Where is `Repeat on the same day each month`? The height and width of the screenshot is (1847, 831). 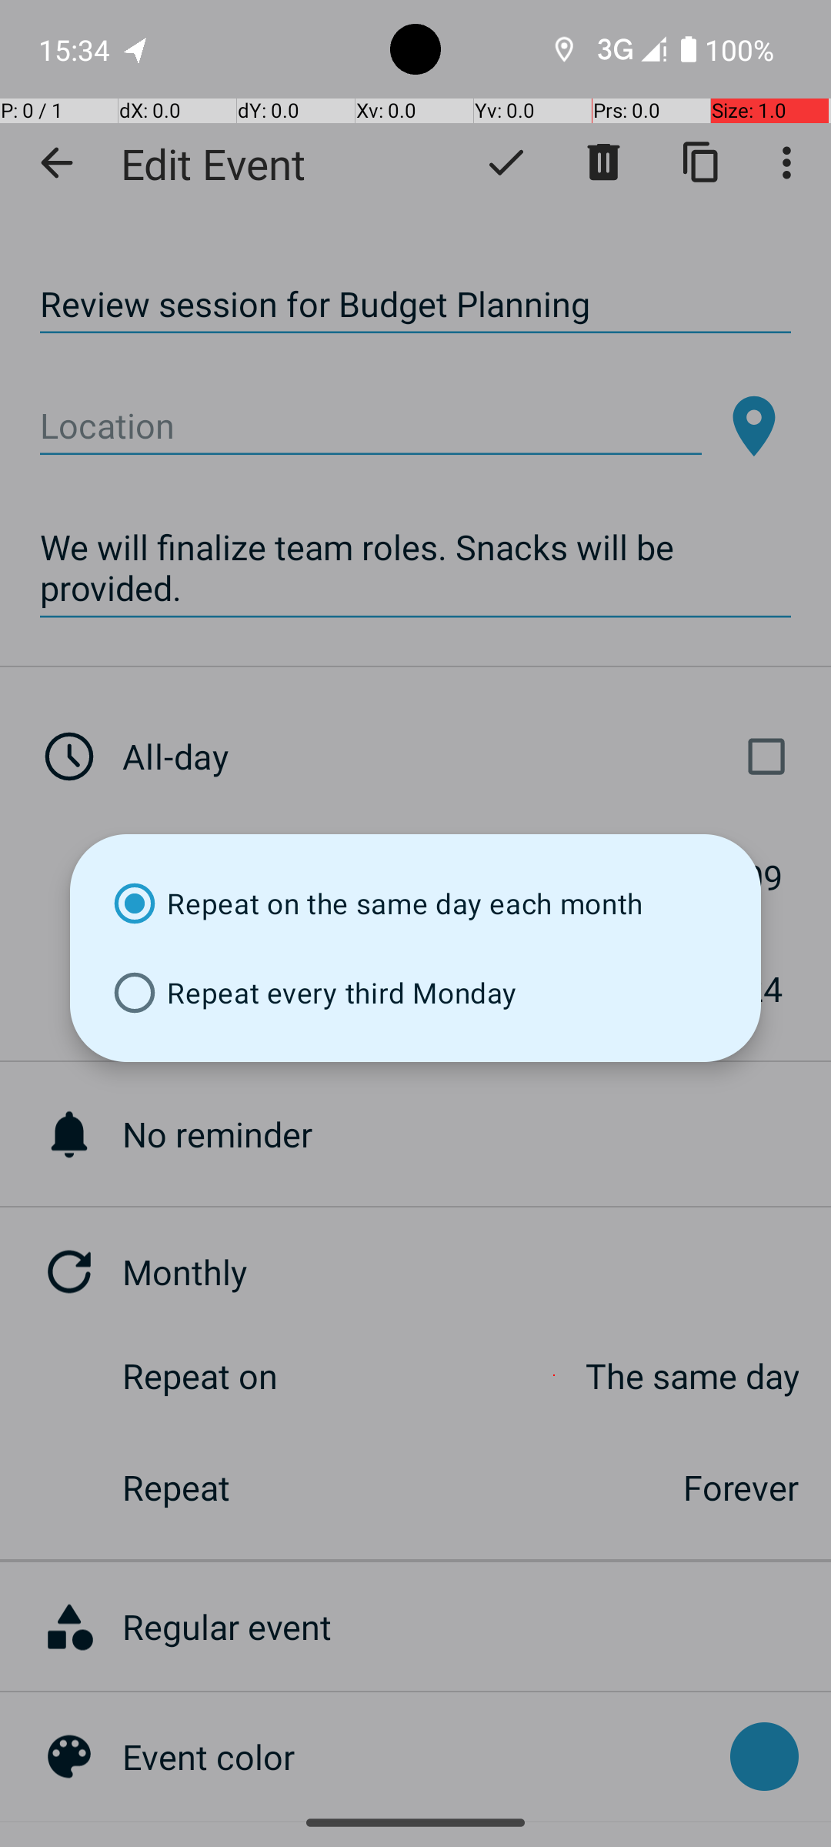 Repeat on the same day each month is located at coordinates (415, 903).